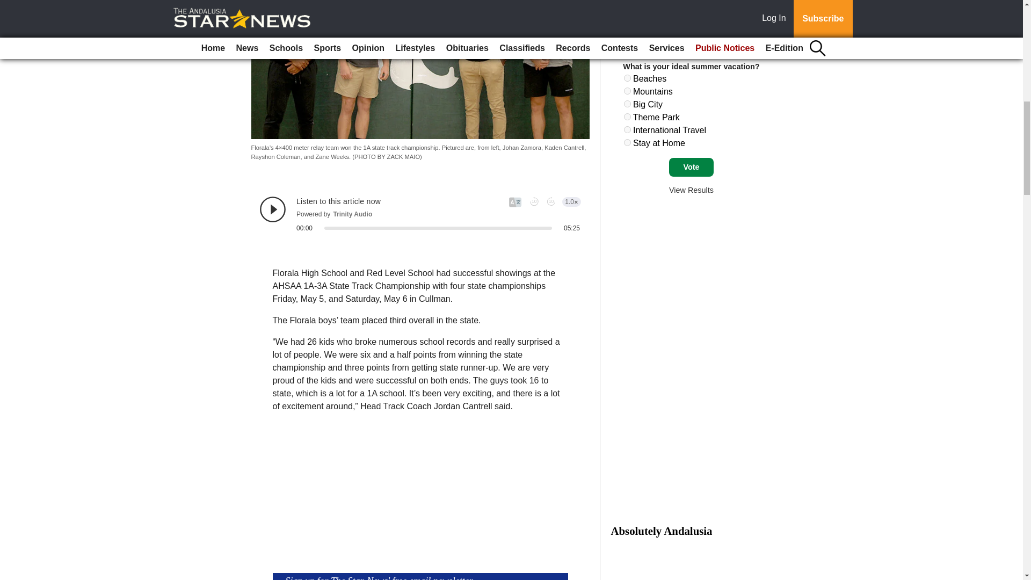  Describe the element at coordinates (691, 168) in the screenshot. I see `   Vote   ` at that location.